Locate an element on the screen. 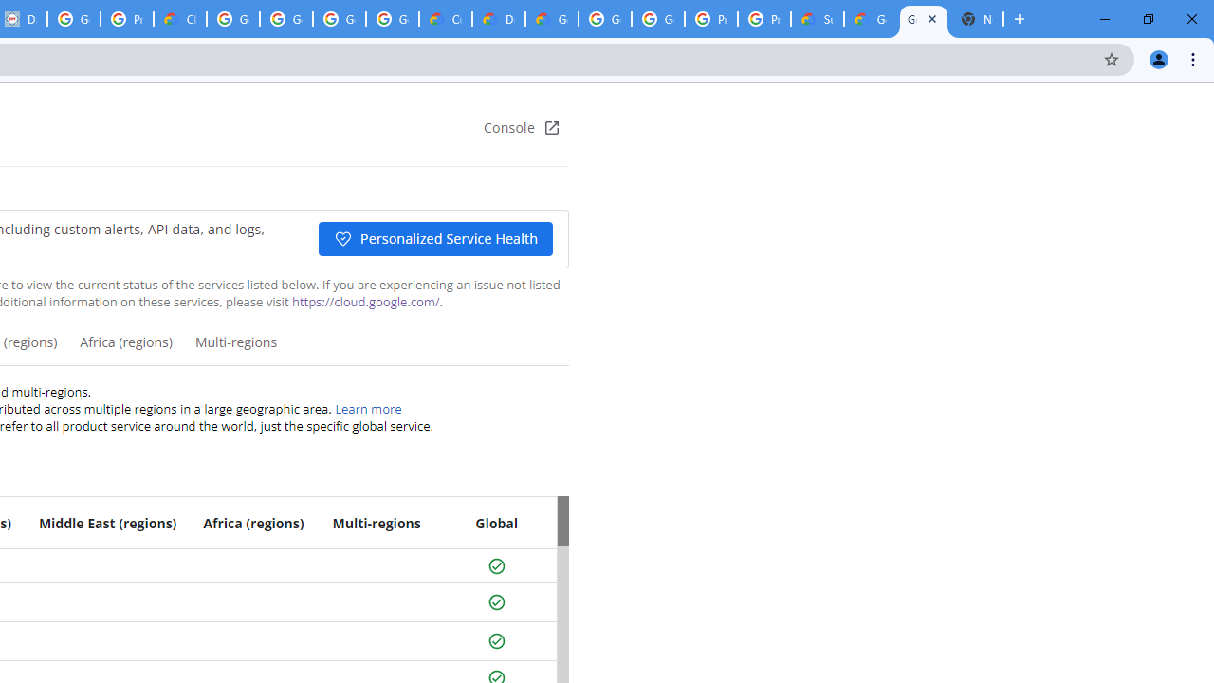  Google Cloud Platform is located at coordinates (605, 19).